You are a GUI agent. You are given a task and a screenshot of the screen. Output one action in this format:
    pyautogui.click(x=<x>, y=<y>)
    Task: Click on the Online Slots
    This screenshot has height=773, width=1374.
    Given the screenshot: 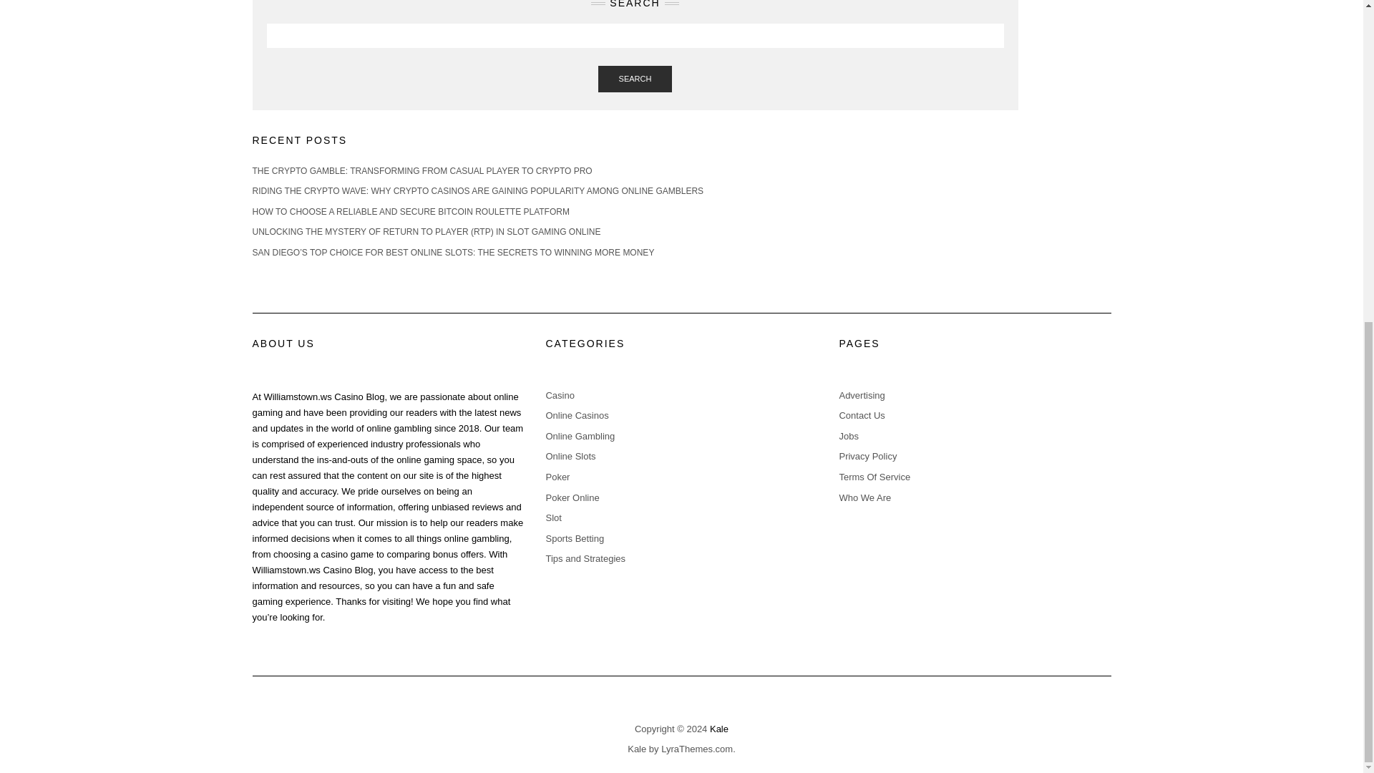 What is the action you would take?
    pyautogui.click(x=570, y=455)
    